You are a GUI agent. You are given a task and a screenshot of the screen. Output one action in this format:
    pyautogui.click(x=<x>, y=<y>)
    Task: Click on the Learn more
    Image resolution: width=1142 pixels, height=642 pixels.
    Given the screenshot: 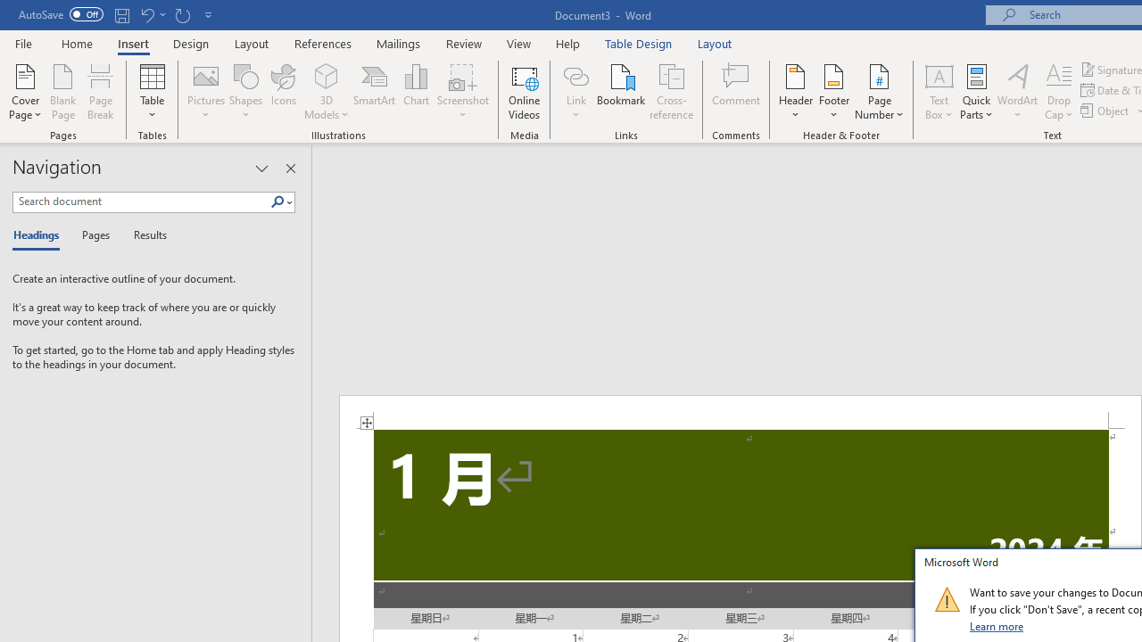 What is the action you would take?
    pyautogui.click(x=997, y=626)
    